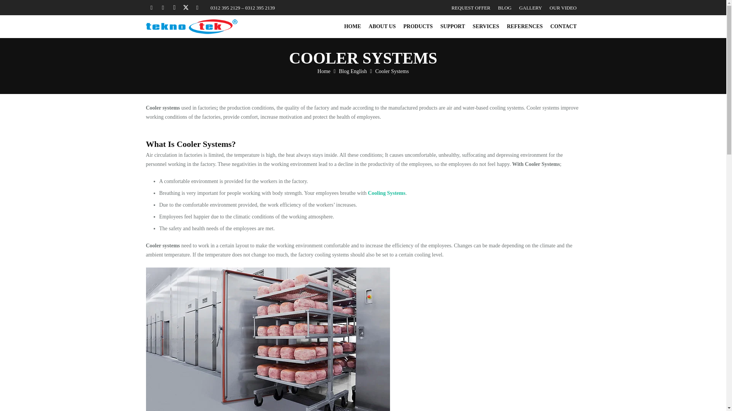 The height and width of the screenshot is (411, 732). What do you see at coordinates (174, 8) in the screenshot?
I see `Instagram` at bounding box center [174, 8].